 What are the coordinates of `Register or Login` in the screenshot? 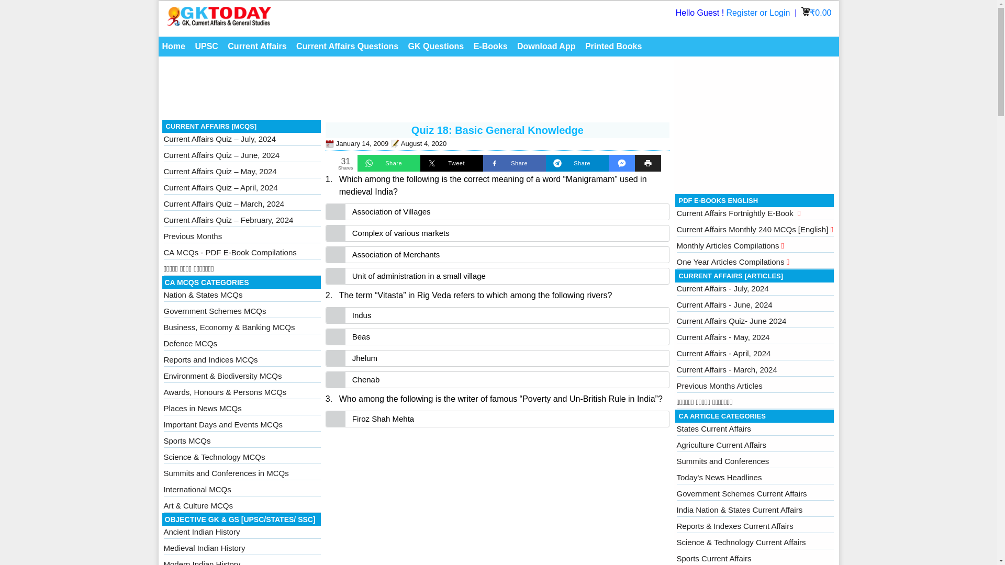 It's located at (760, 13).